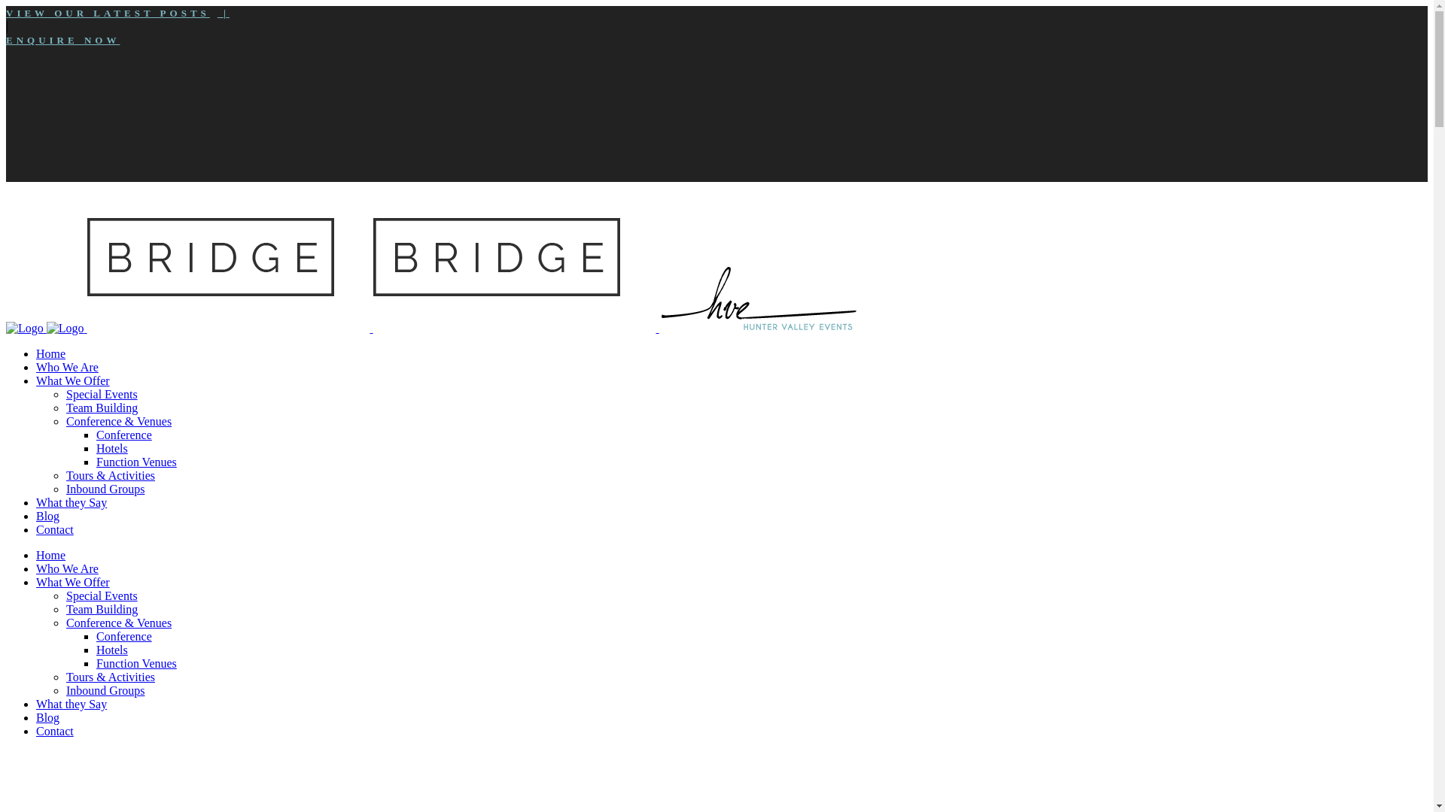  What do you see at coordinates (48, 516) in the screenshot?
I see `Blog` at bounding box center [48, 516].